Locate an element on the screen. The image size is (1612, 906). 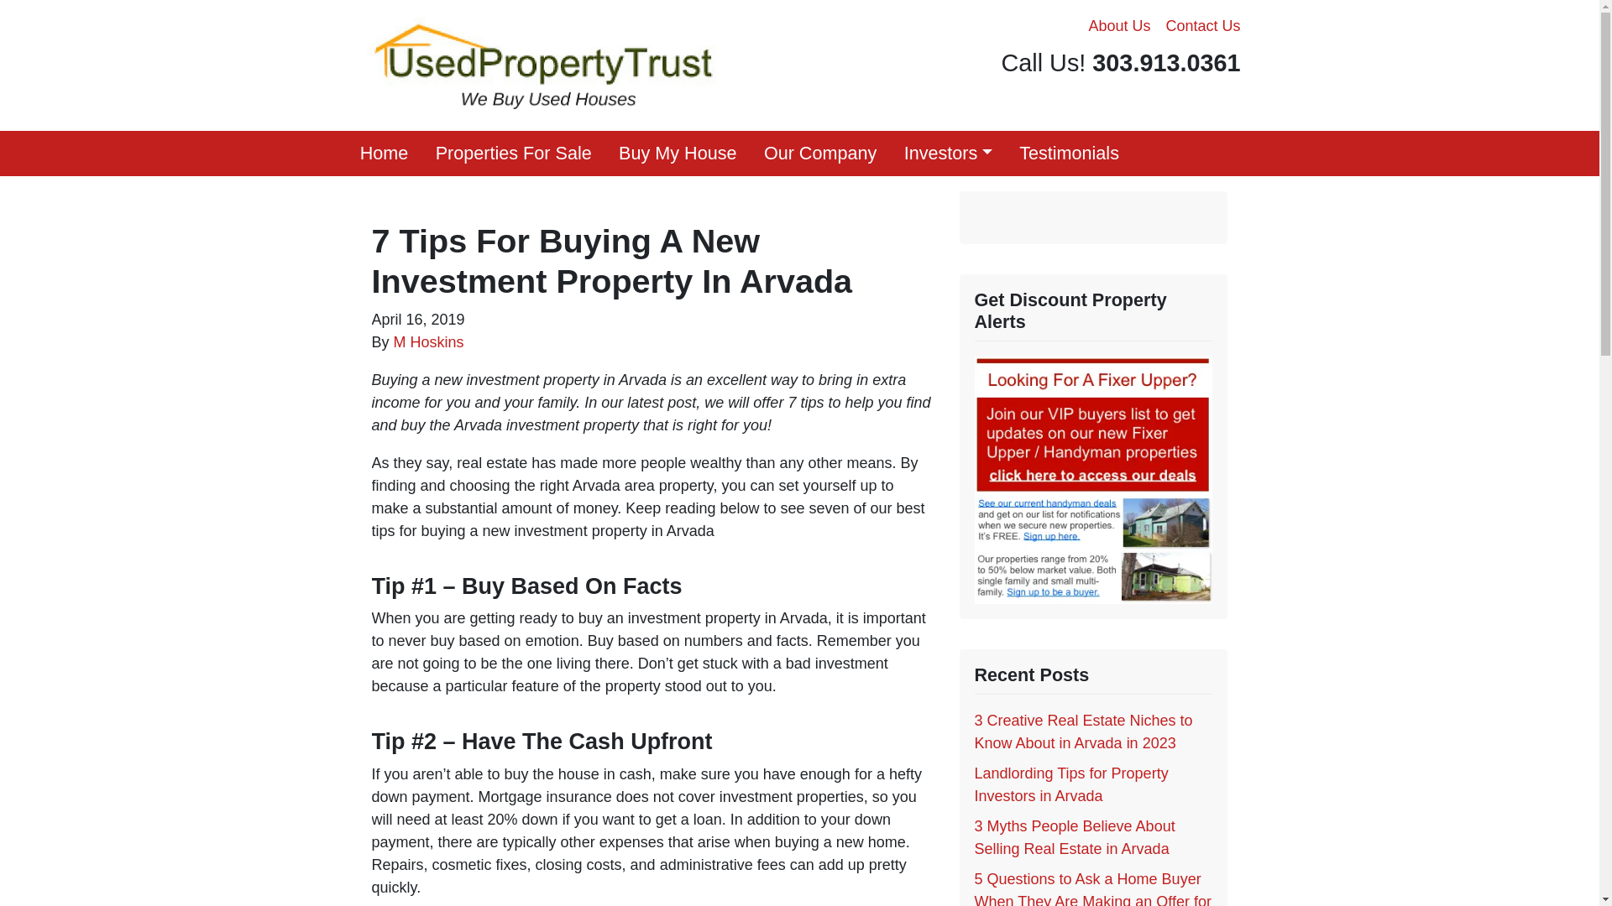
Home is located at coordinates (383, 153).